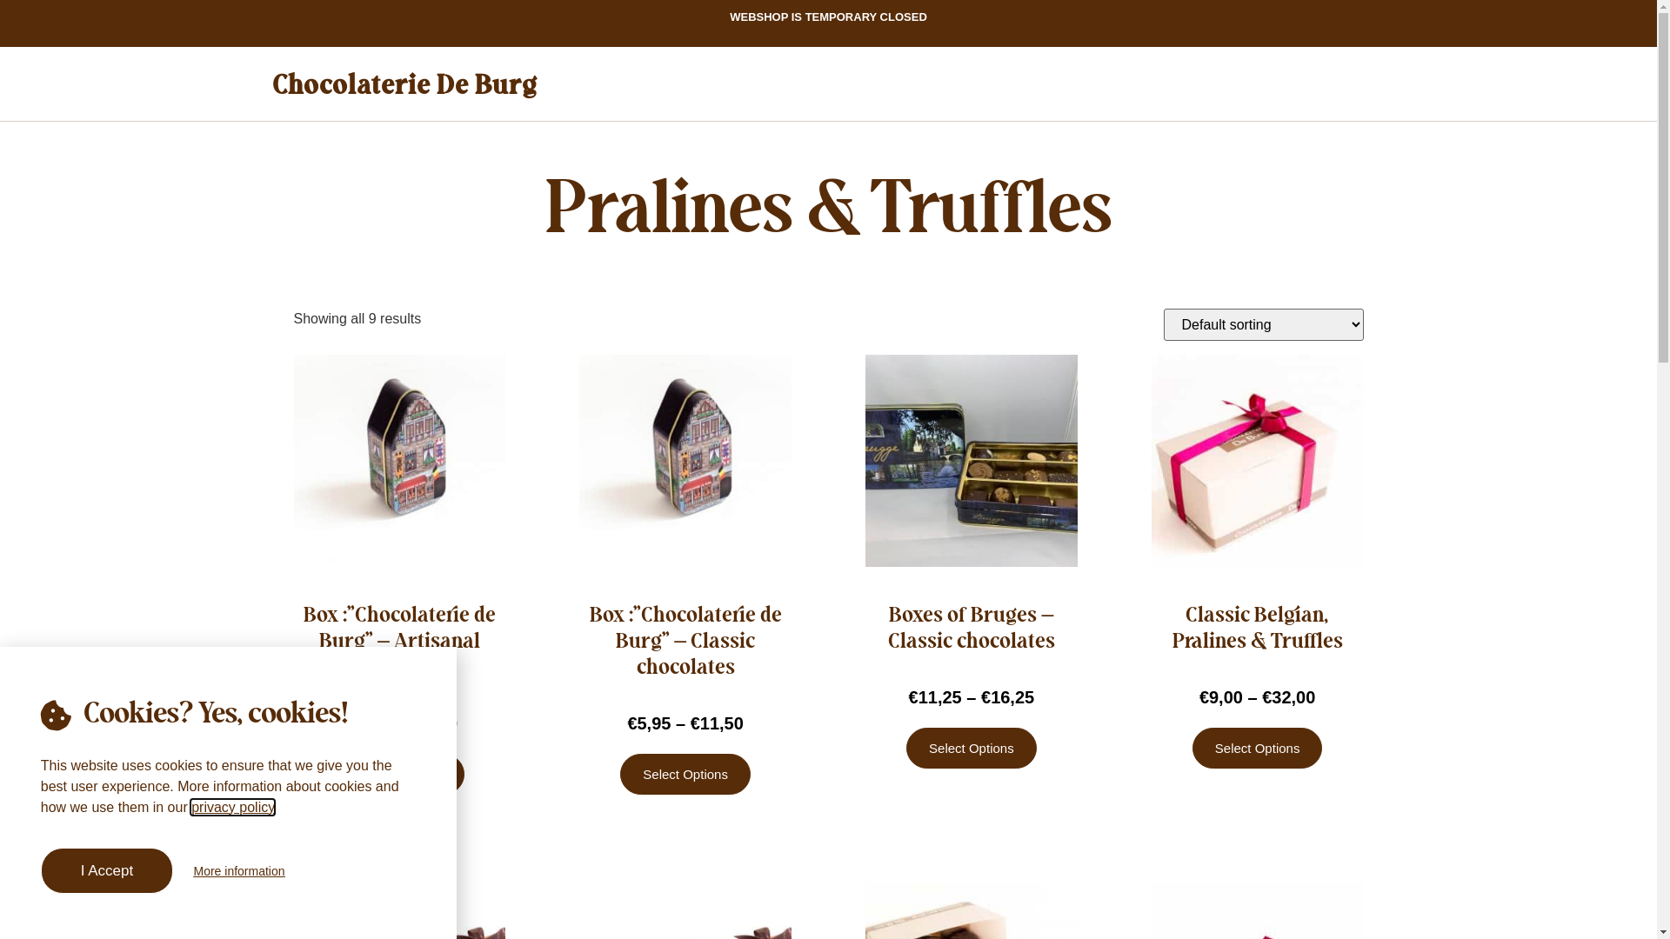 This screenshot has width=1670, height=939. I want to click on privacy policy, so click(233, 807).